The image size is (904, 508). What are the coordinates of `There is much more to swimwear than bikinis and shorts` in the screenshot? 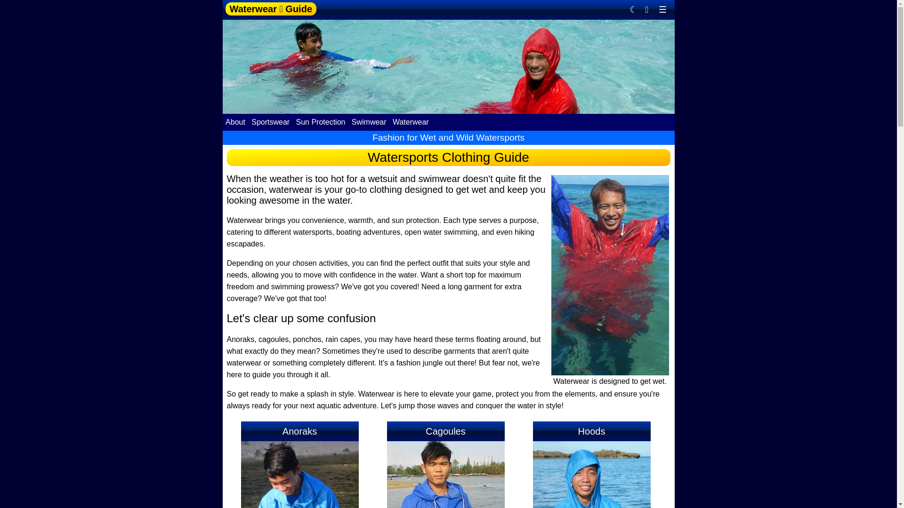 It's located at (369, 121).